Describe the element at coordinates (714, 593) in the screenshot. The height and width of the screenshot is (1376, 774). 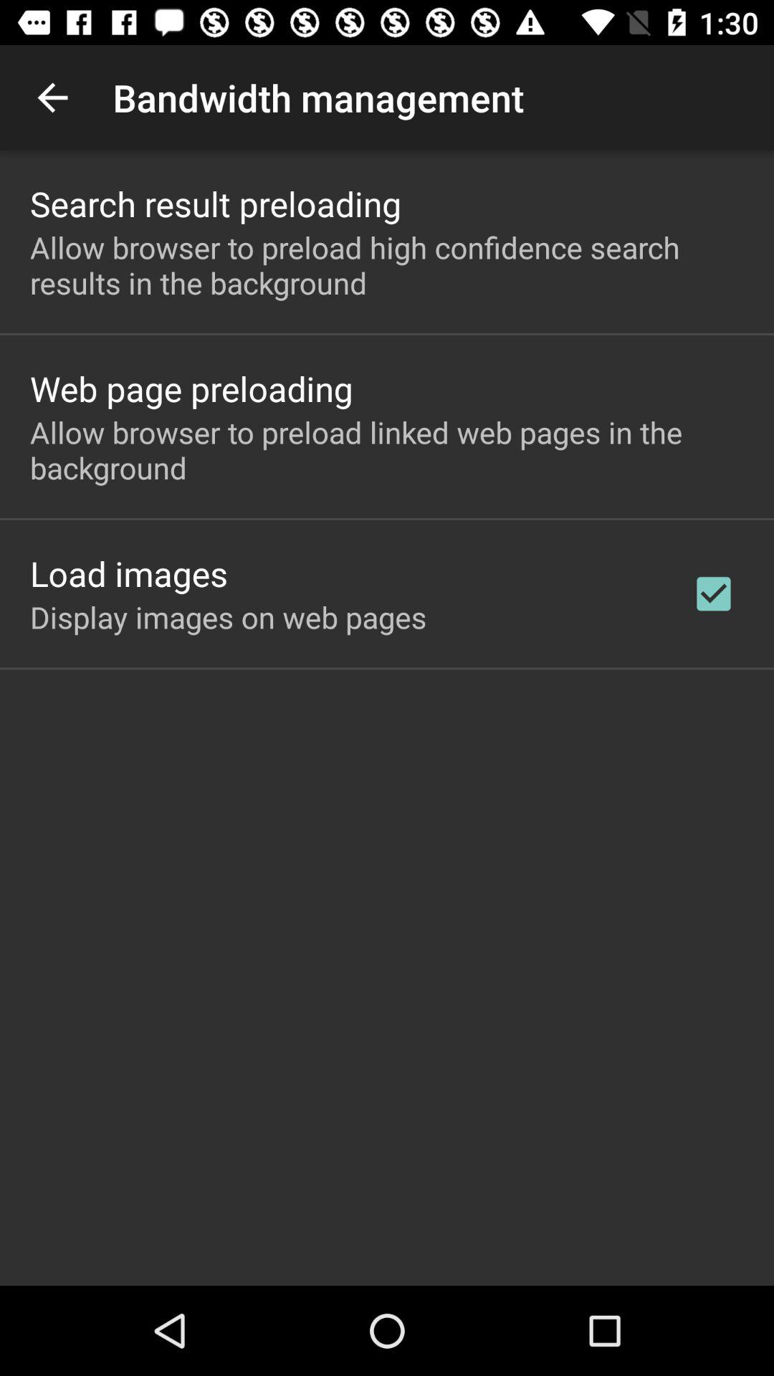
I see `turn on the app to the right of display images on icon` at that location.